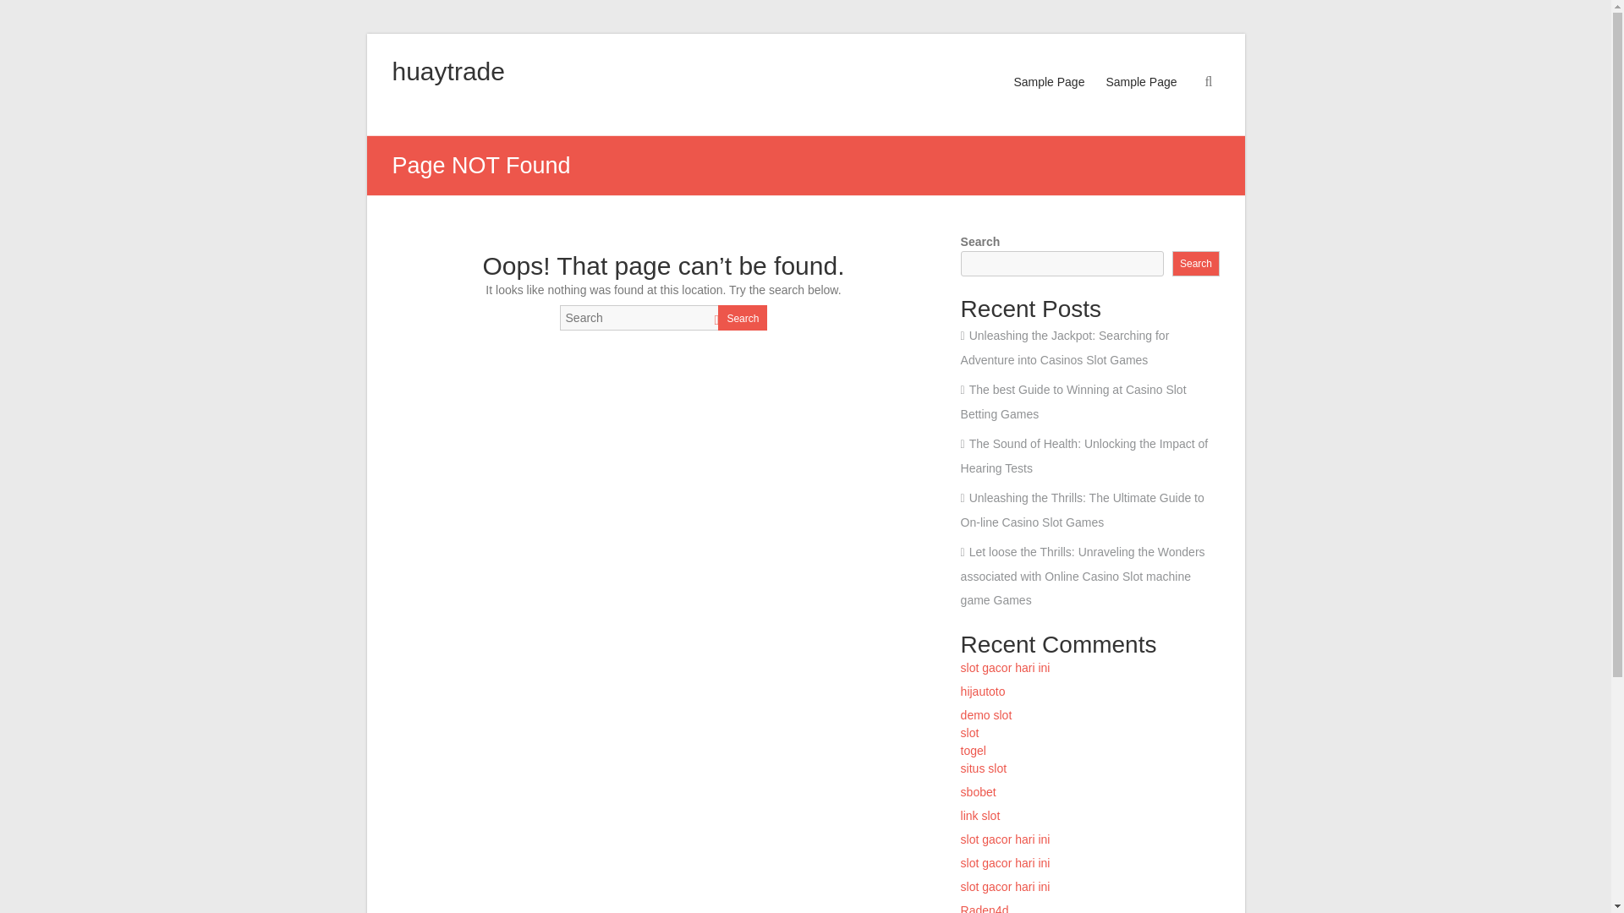 This screenshot has height=913, width=1624. What do you see at coordinates (1196, 264) in the screenshot?
I see `Search` at bounding box center [1196, 264].